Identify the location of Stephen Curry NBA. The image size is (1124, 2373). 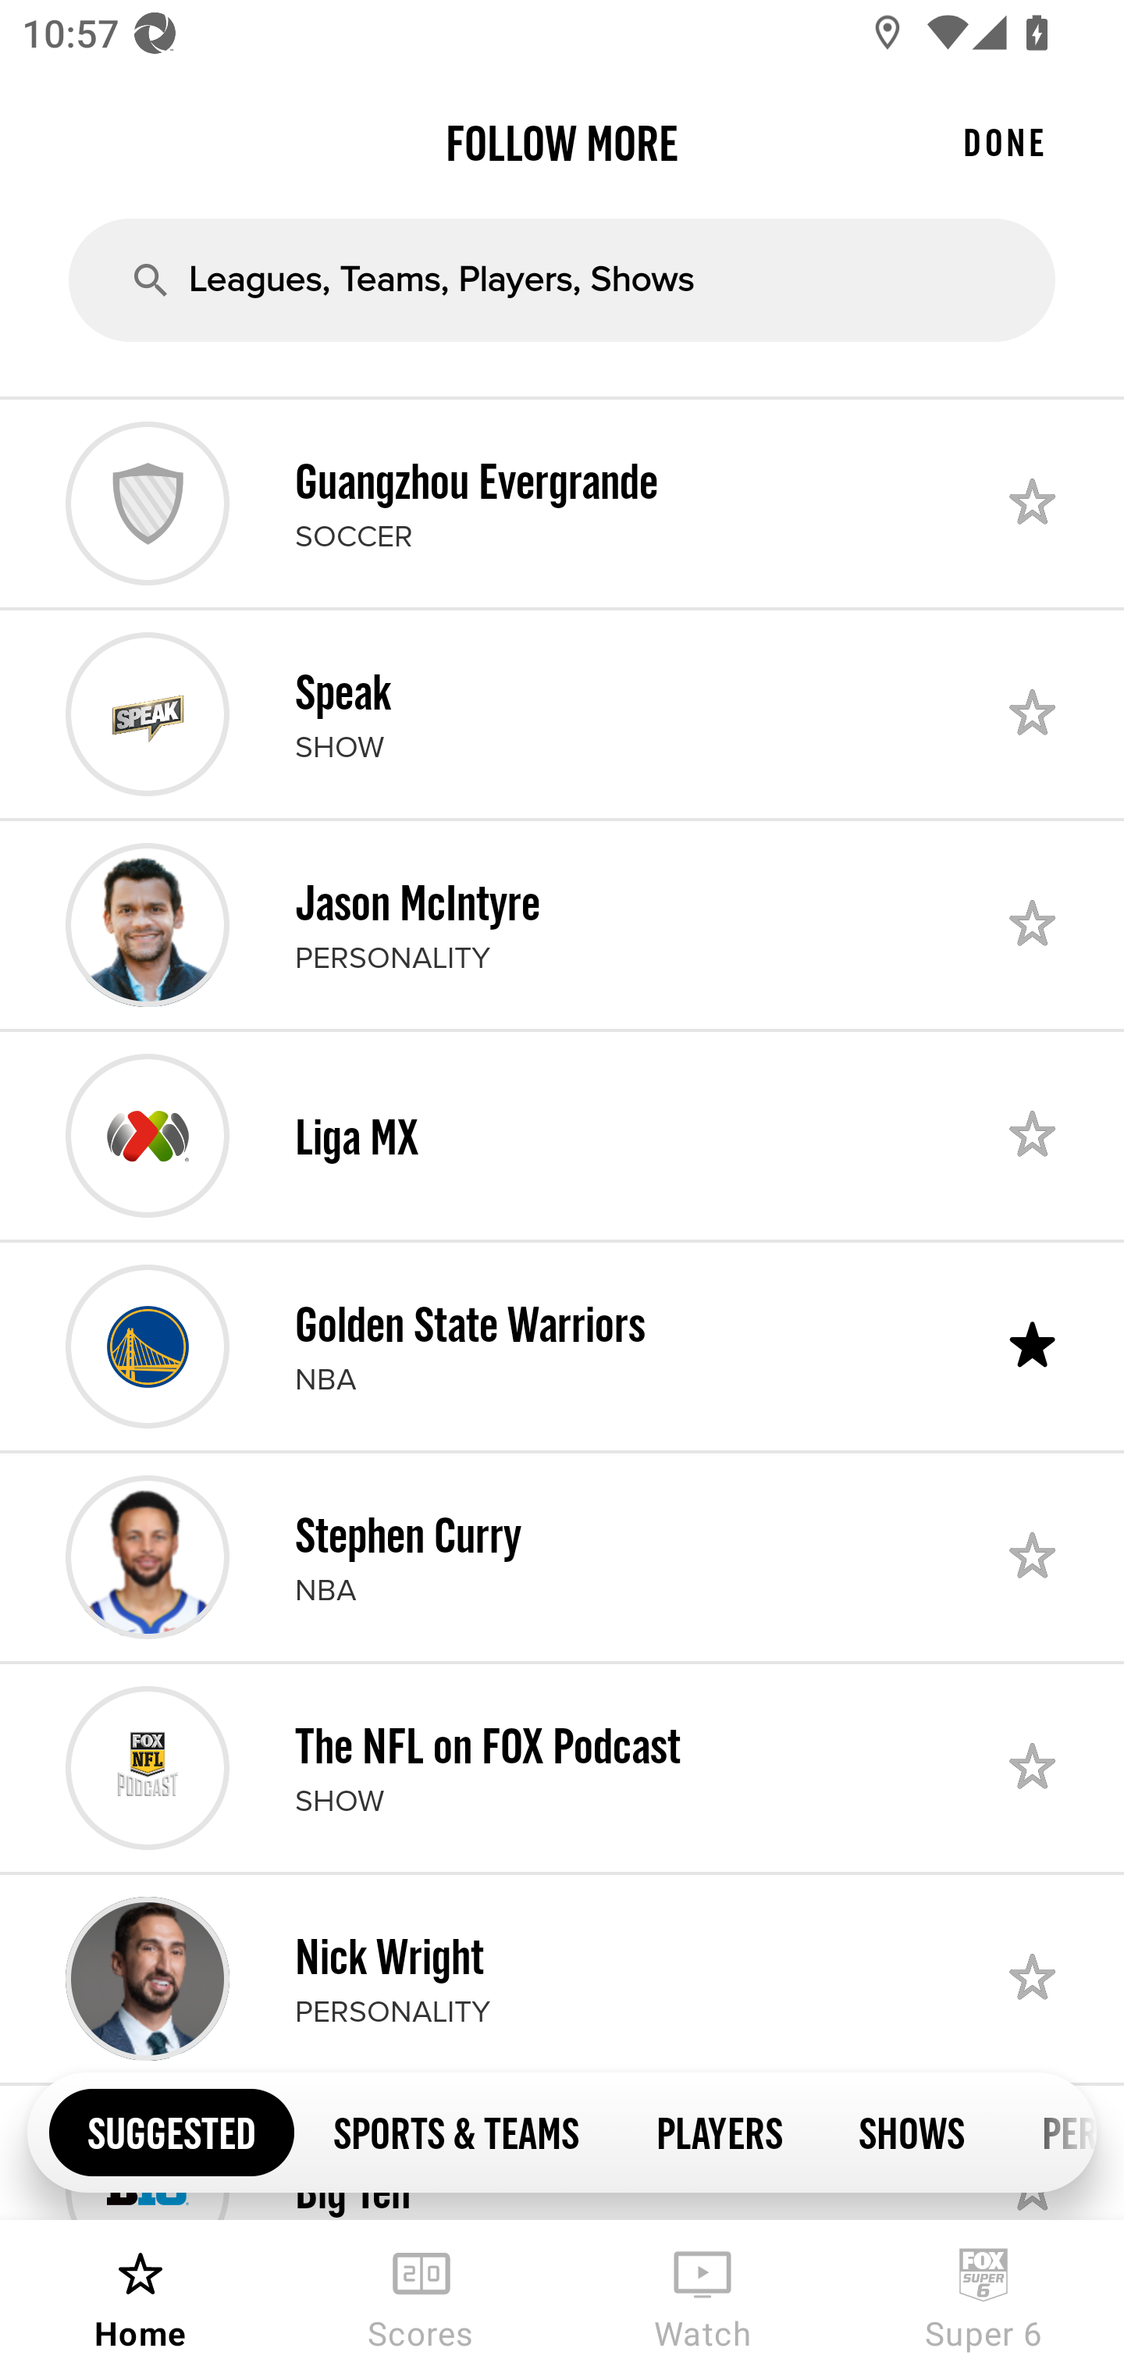
(562, 1557).